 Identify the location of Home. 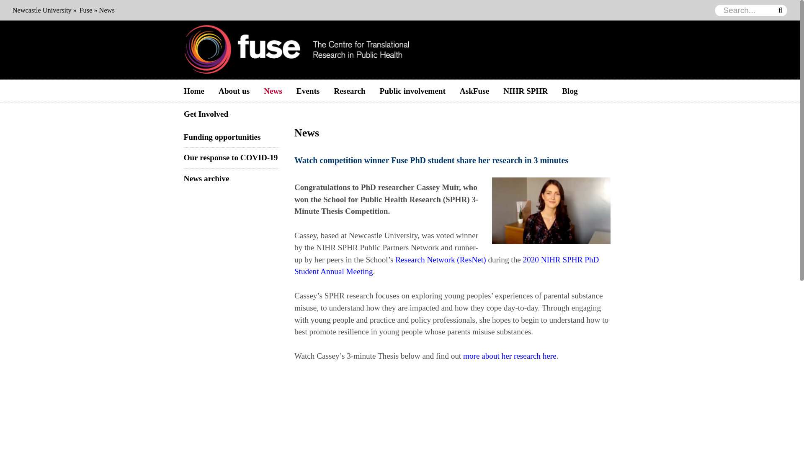
(194, 91).